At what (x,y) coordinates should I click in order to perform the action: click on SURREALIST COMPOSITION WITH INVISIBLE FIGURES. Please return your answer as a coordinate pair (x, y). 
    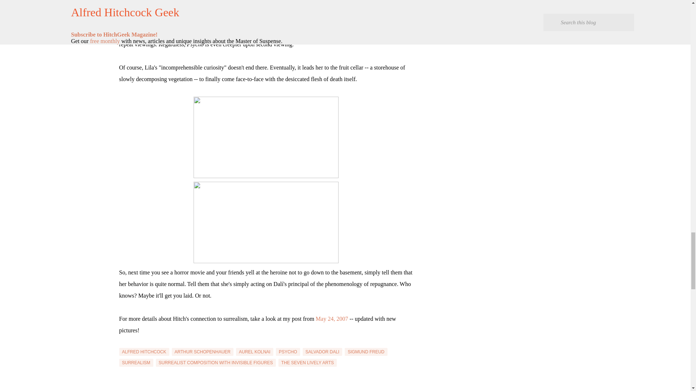
    Looking at the image, I should click on (216, 363).